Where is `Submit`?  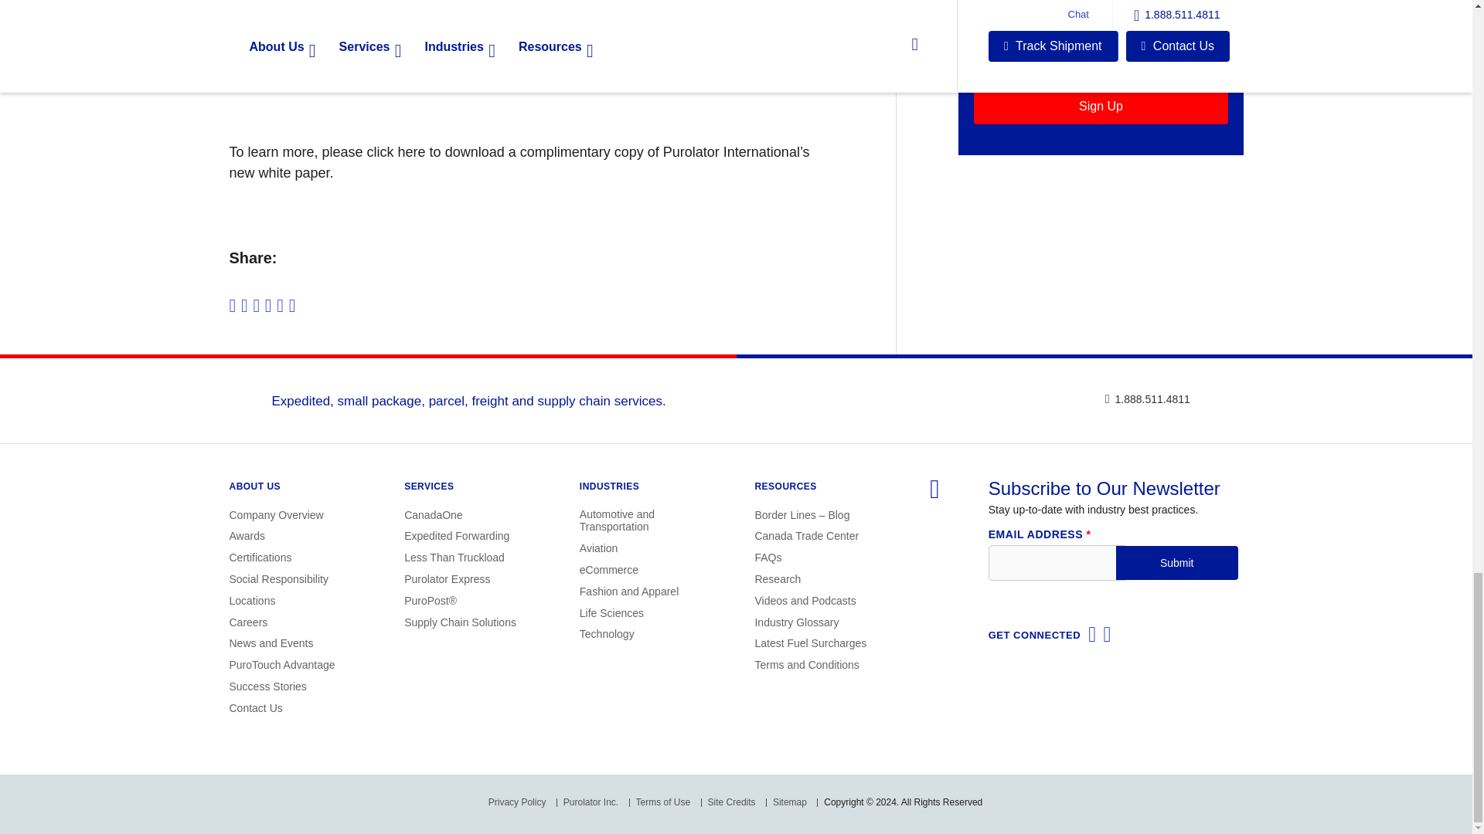
Submit is located at coordinates (1176, 562).